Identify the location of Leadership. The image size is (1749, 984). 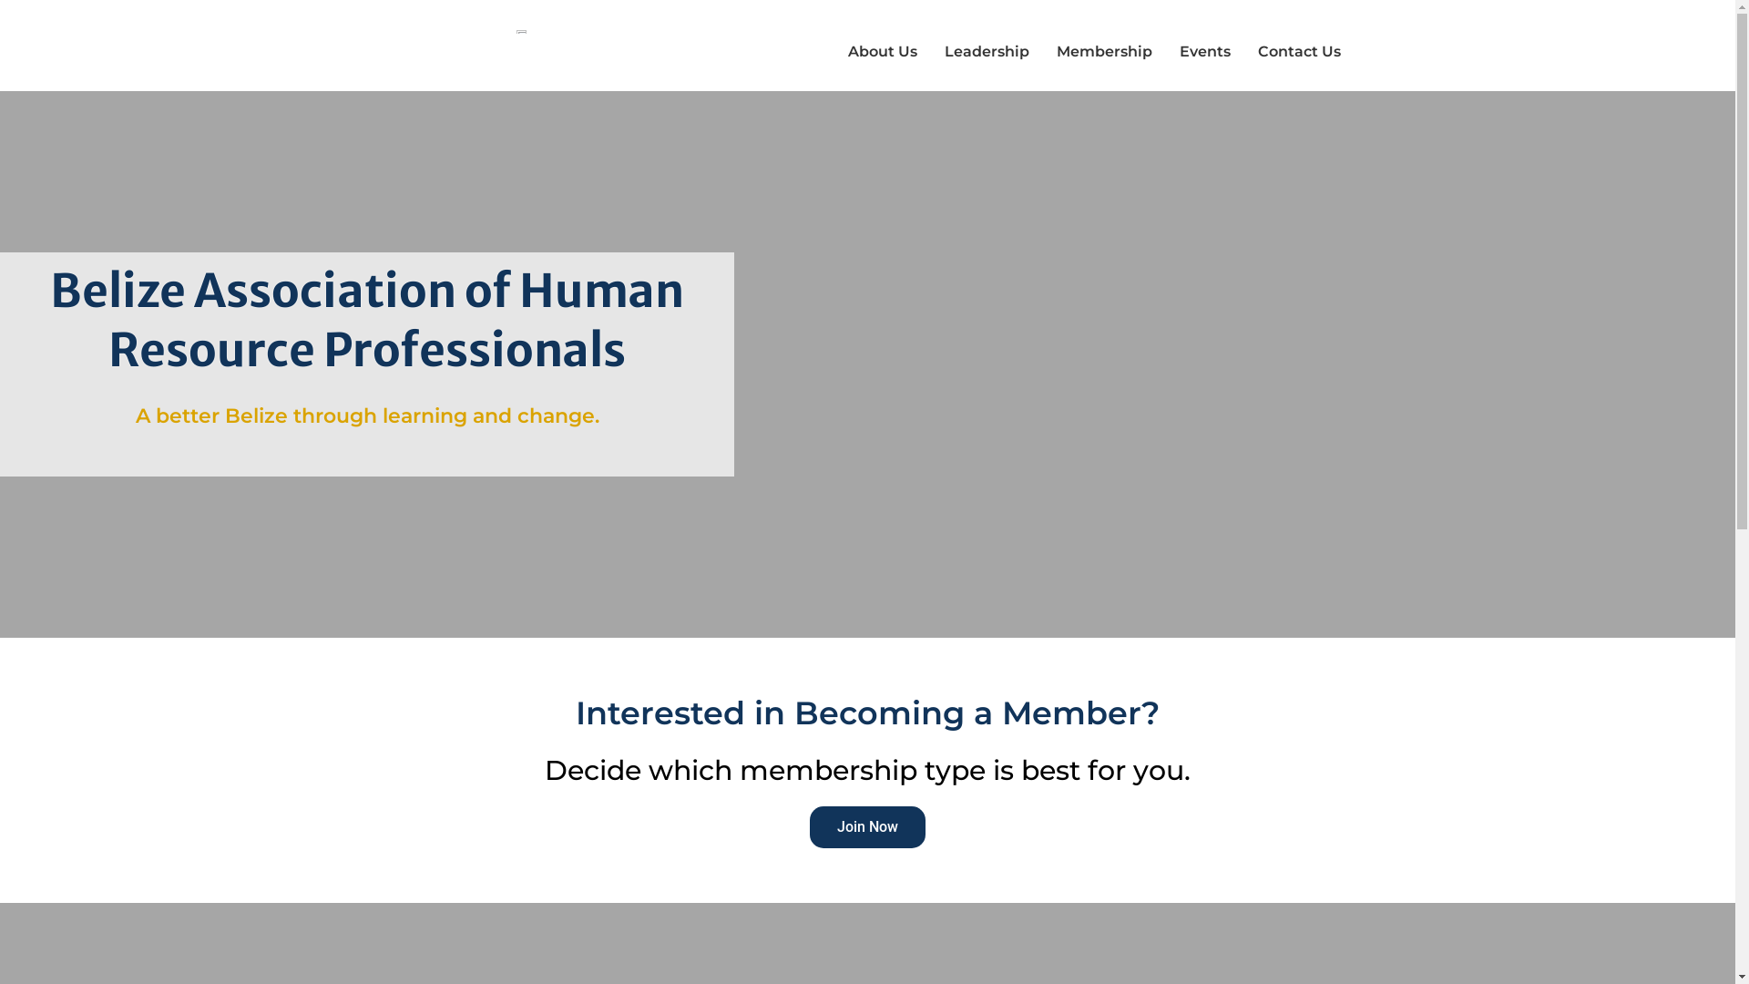
(987, 52).